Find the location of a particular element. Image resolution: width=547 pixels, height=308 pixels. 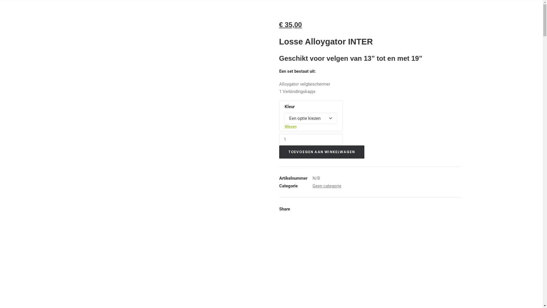

TOEVOEGEN AAN WINKELWAGEN is located at coordinates (322, 152).